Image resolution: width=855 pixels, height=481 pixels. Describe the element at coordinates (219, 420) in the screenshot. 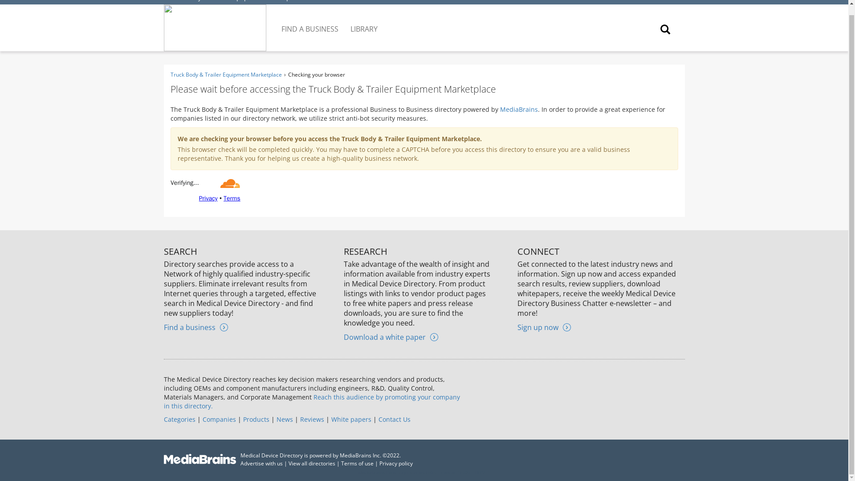

I see `Companies` at that location.